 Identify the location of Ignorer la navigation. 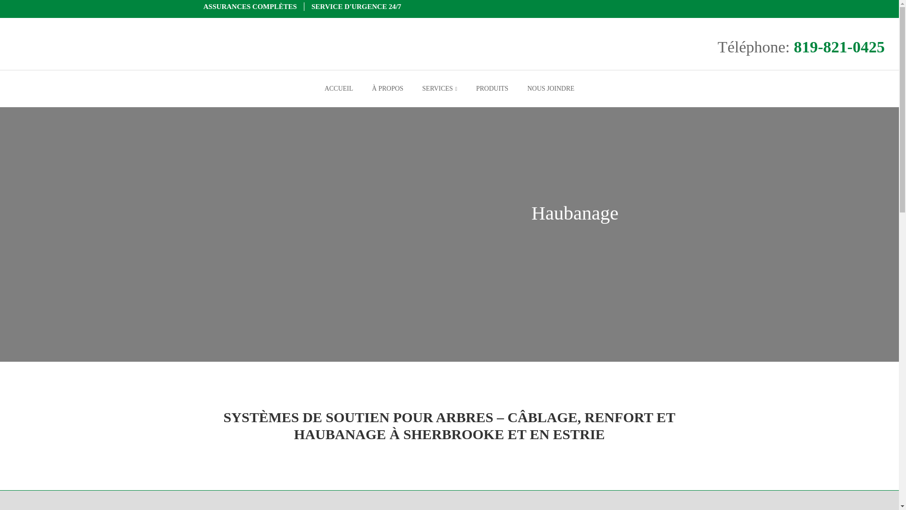
(35, 5).